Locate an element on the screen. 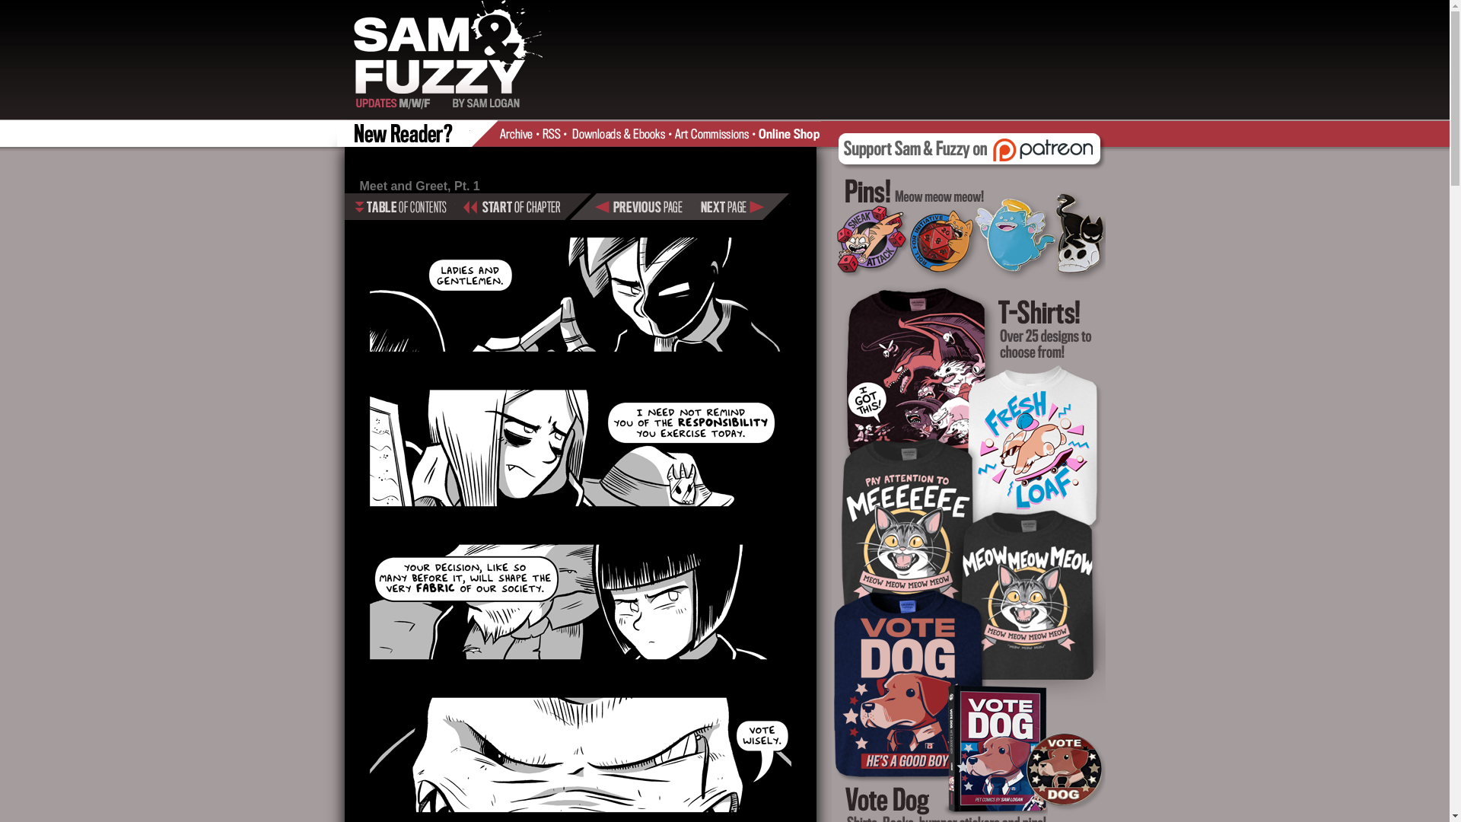 The width and height of the screenshot is (1461, 822). Start of chapter is located at coordinates (510, 206).